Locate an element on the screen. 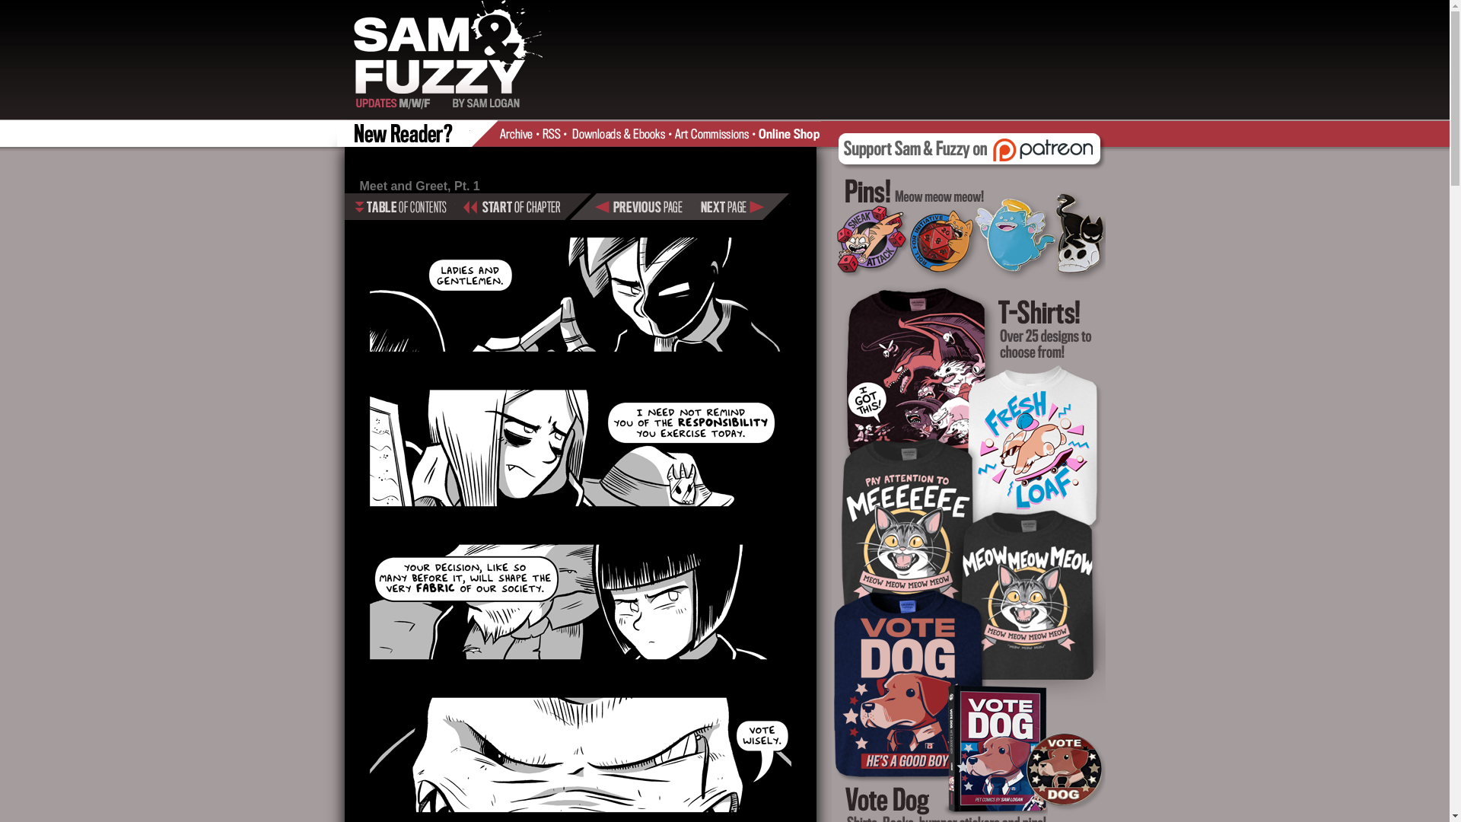 The width and height of the screenshot is (1461, 822). Start of chapter is located at coordinates (510, 206).